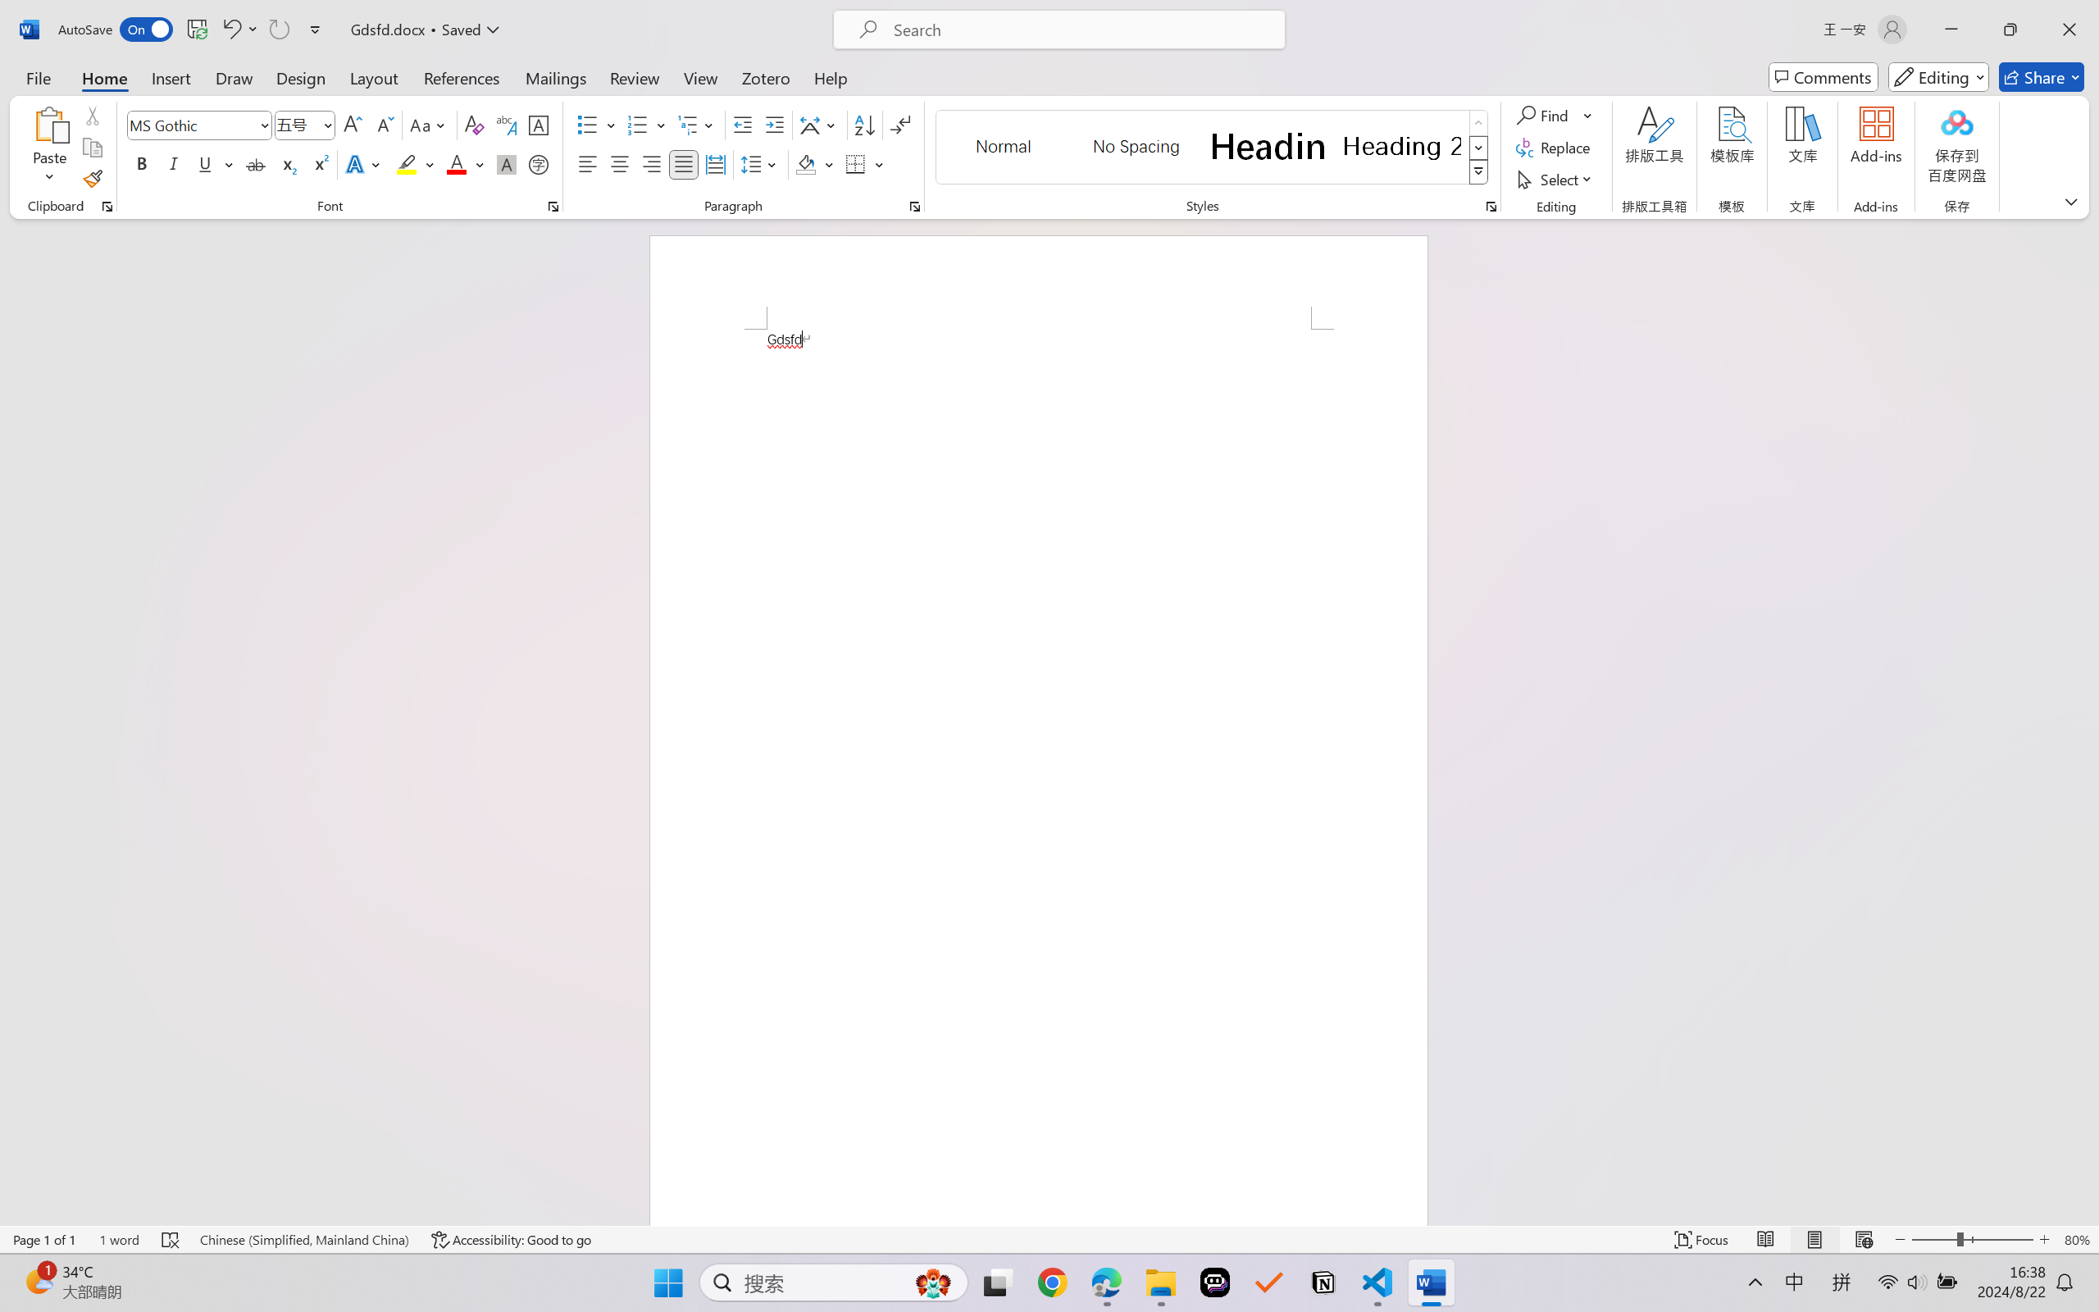 Image resolution: width=2099 pixels, height=1312 pixels. I want to click on Class: NetUIScrollBar, so click(2088, 722).